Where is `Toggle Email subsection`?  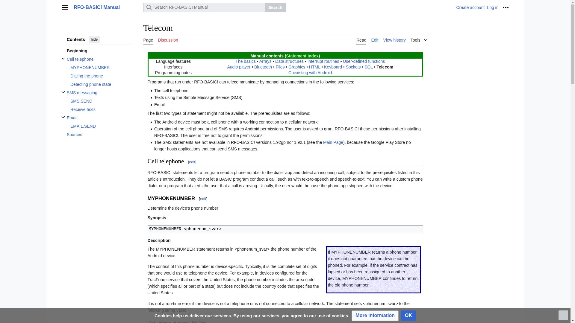 Toggle Email subsection is located at coordinates (63, 117).